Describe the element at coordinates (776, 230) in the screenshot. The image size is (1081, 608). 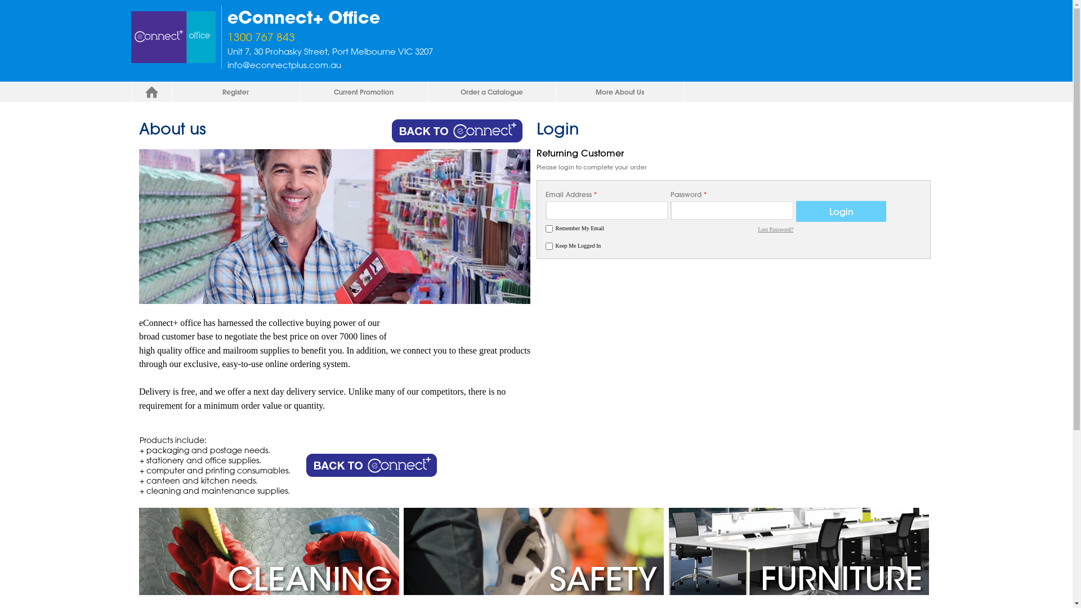
I see `Lost Password?` at that location.